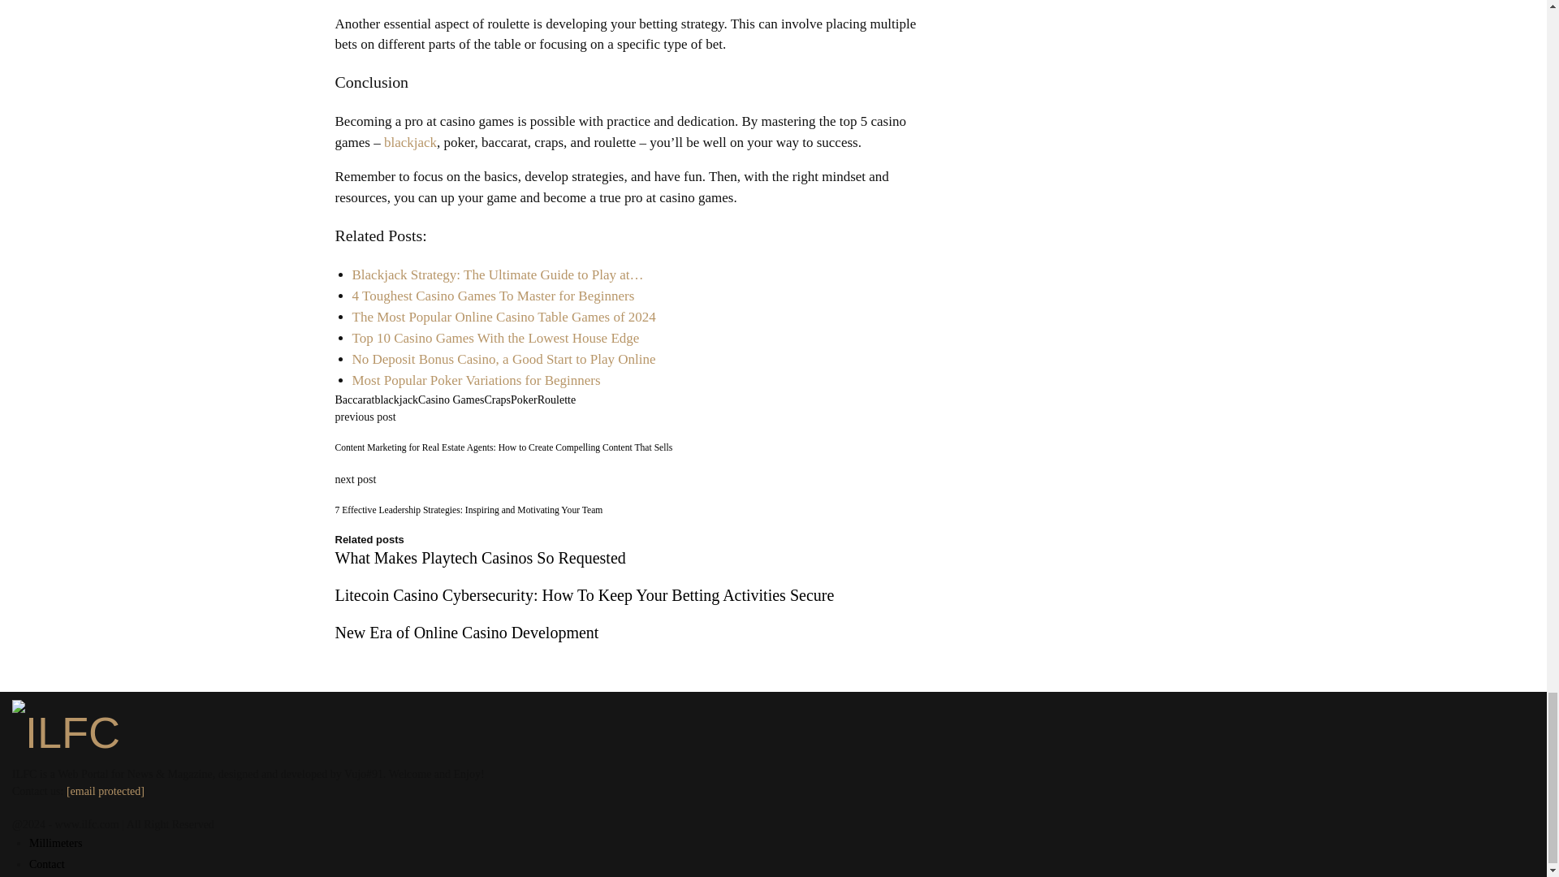  I want to click on Roulette, so click(556, 400).